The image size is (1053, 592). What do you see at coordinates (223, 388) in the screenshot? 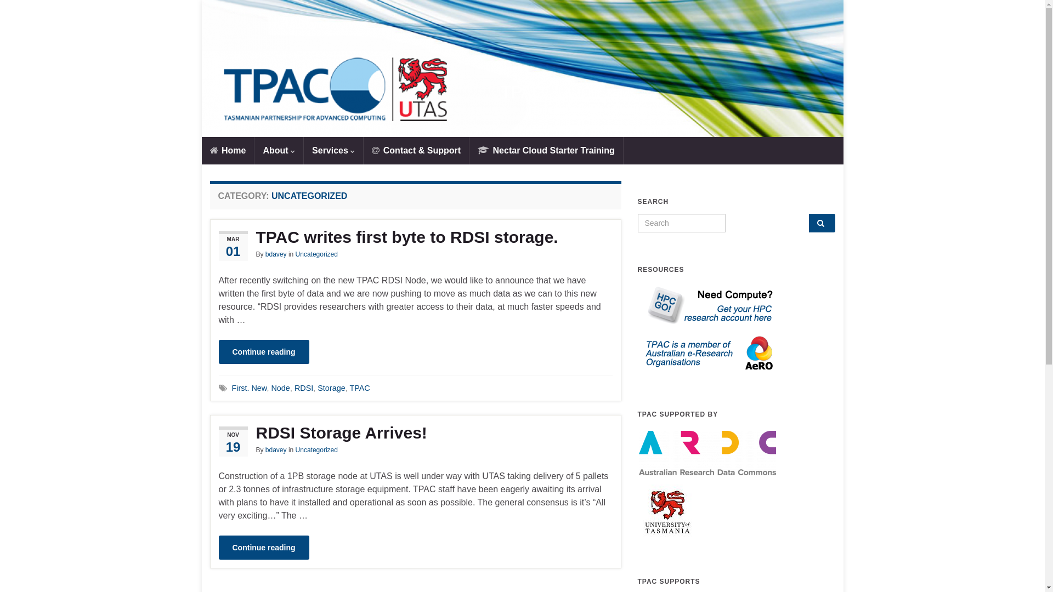
I see `Tags` at bounding box center [223, 388].